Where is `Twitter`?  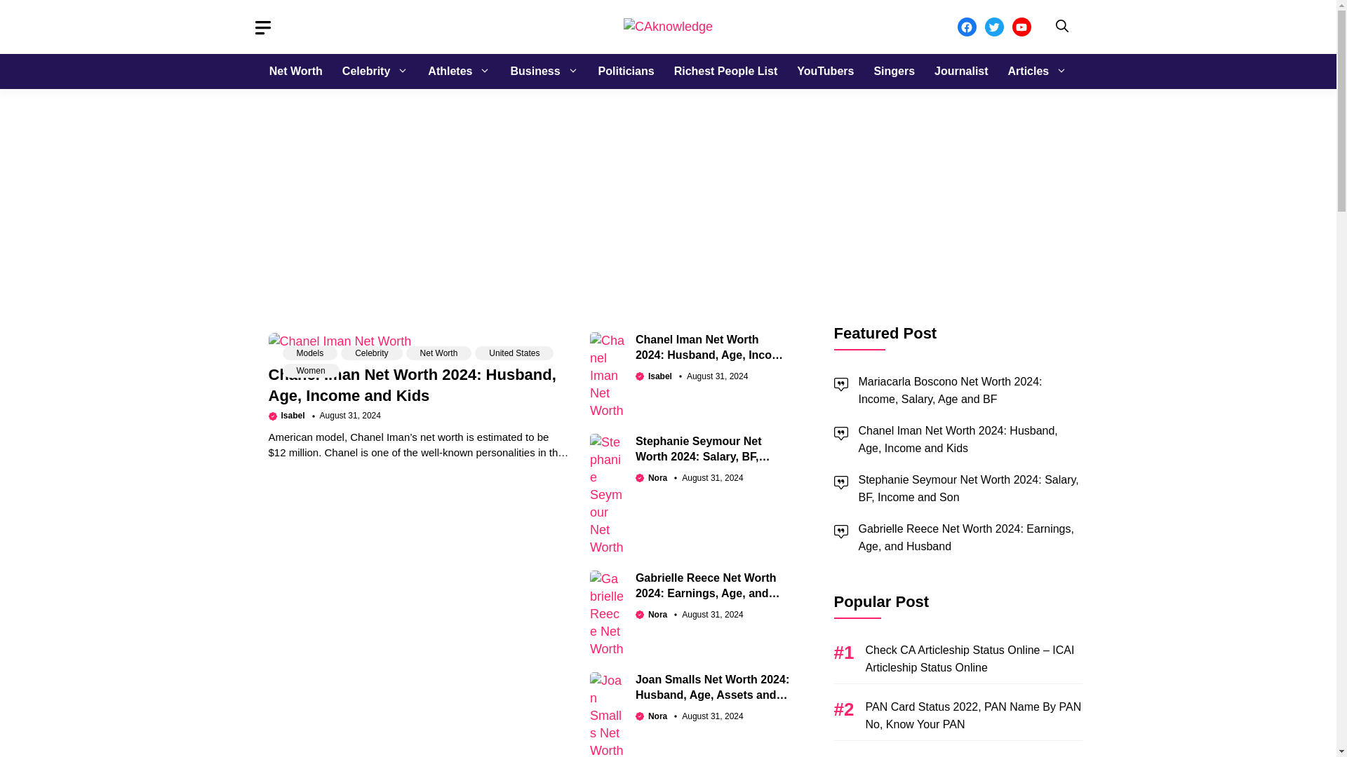
Twitter is located at coordinates (993, 27).